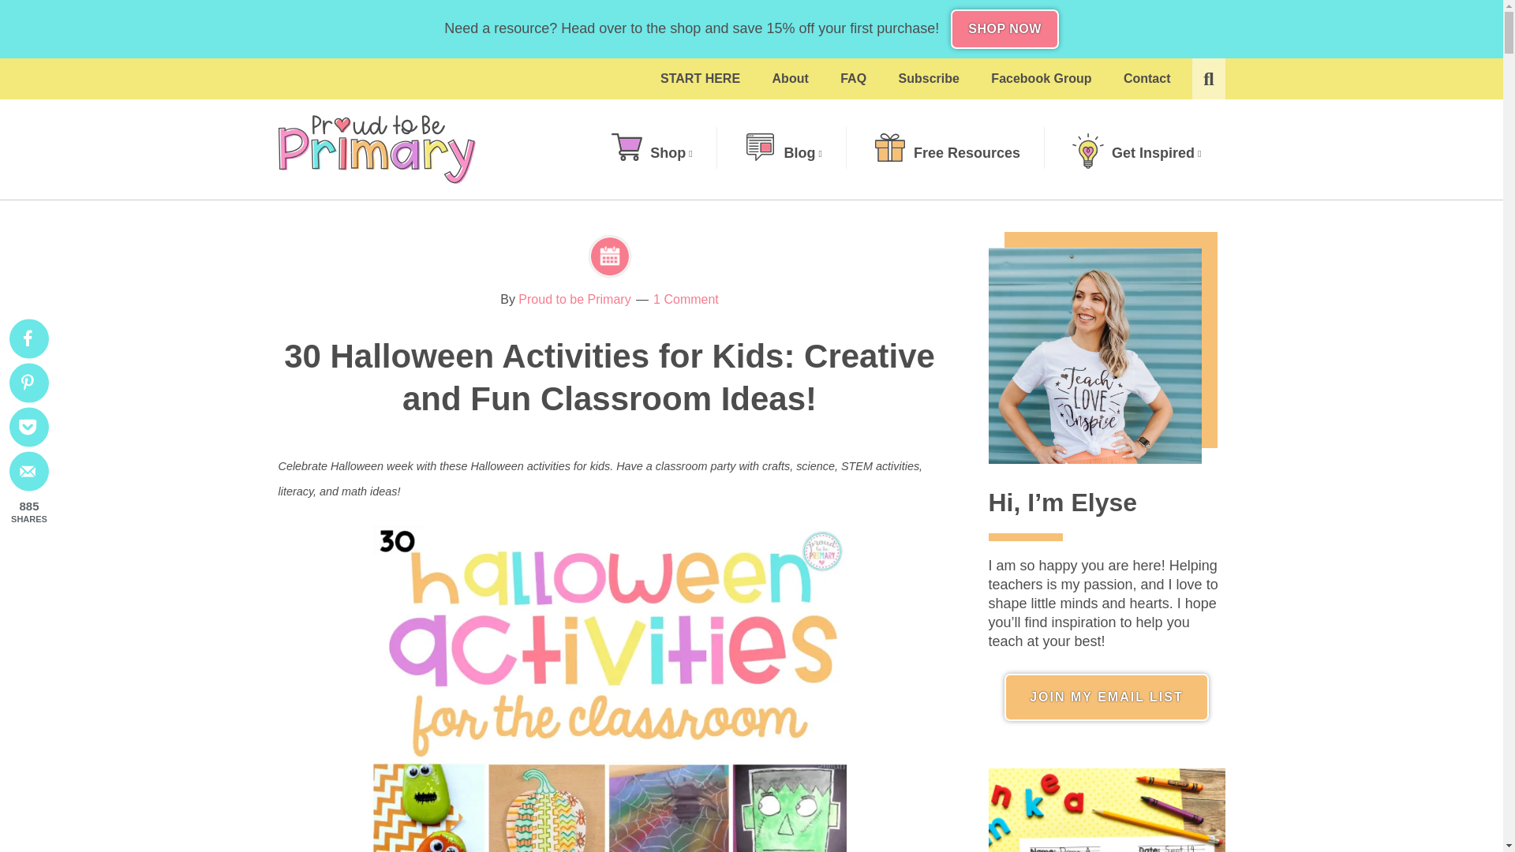 This screenshot has height=852, width=1515. What do you see at coordinates (1042, 79) in the screenshot?
I see `Facebook Group` at bounding box center [1042, 79].